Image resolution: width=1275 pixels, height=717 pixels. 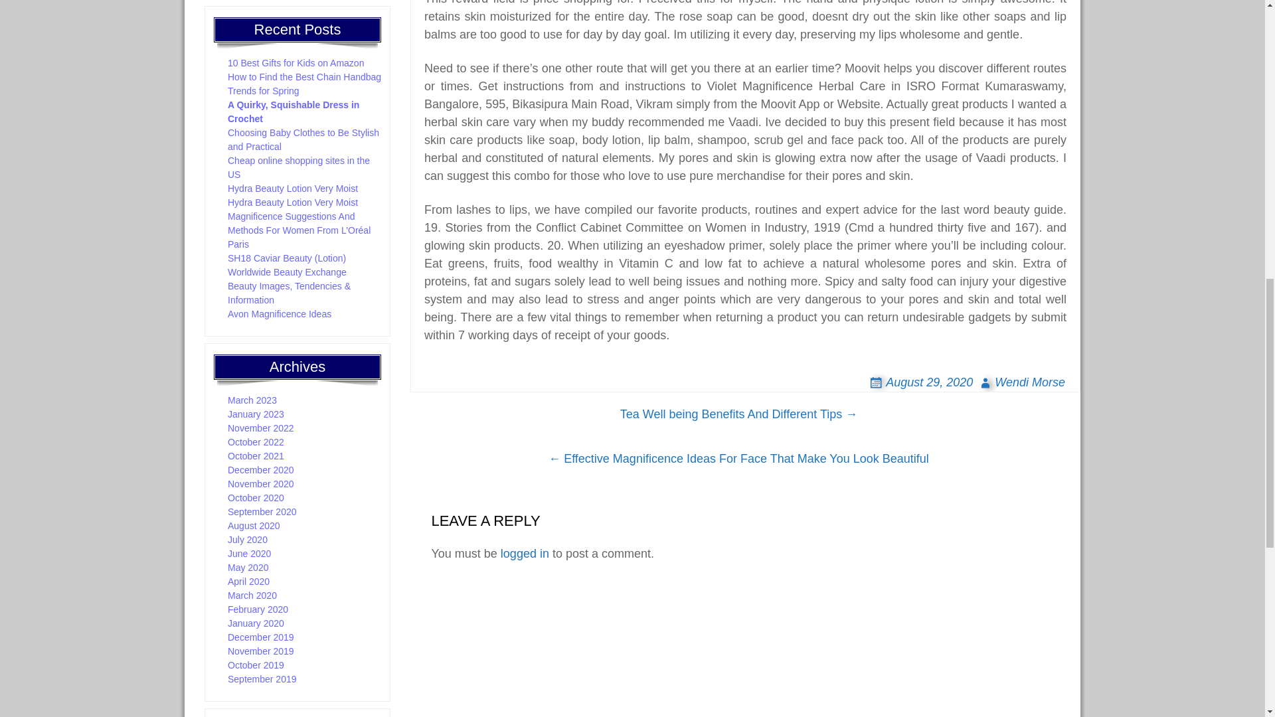 I want to click on A Quirky, Squishable Dress in Crochet, so click(x=294, y=112).